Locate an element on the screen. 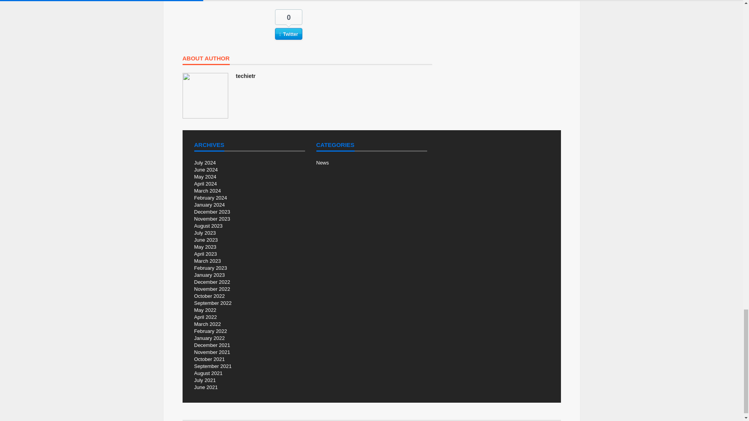  April 2024 is located at coordinates (205, 184).